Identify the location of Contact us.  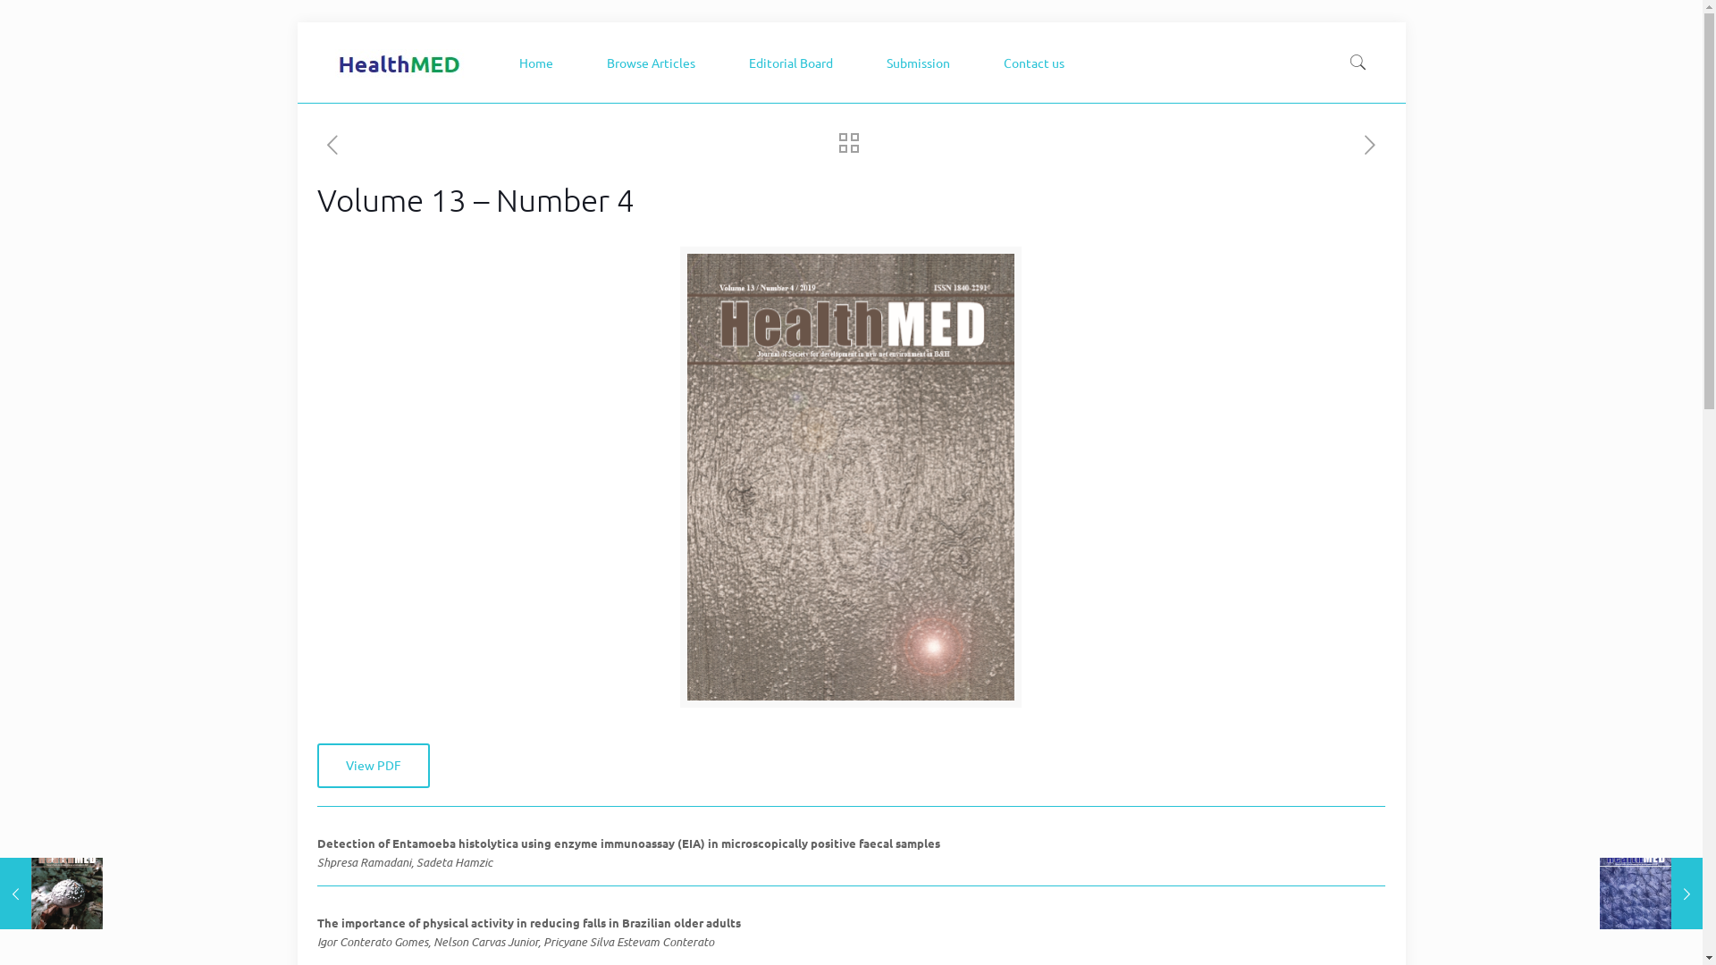
(1039, 63).